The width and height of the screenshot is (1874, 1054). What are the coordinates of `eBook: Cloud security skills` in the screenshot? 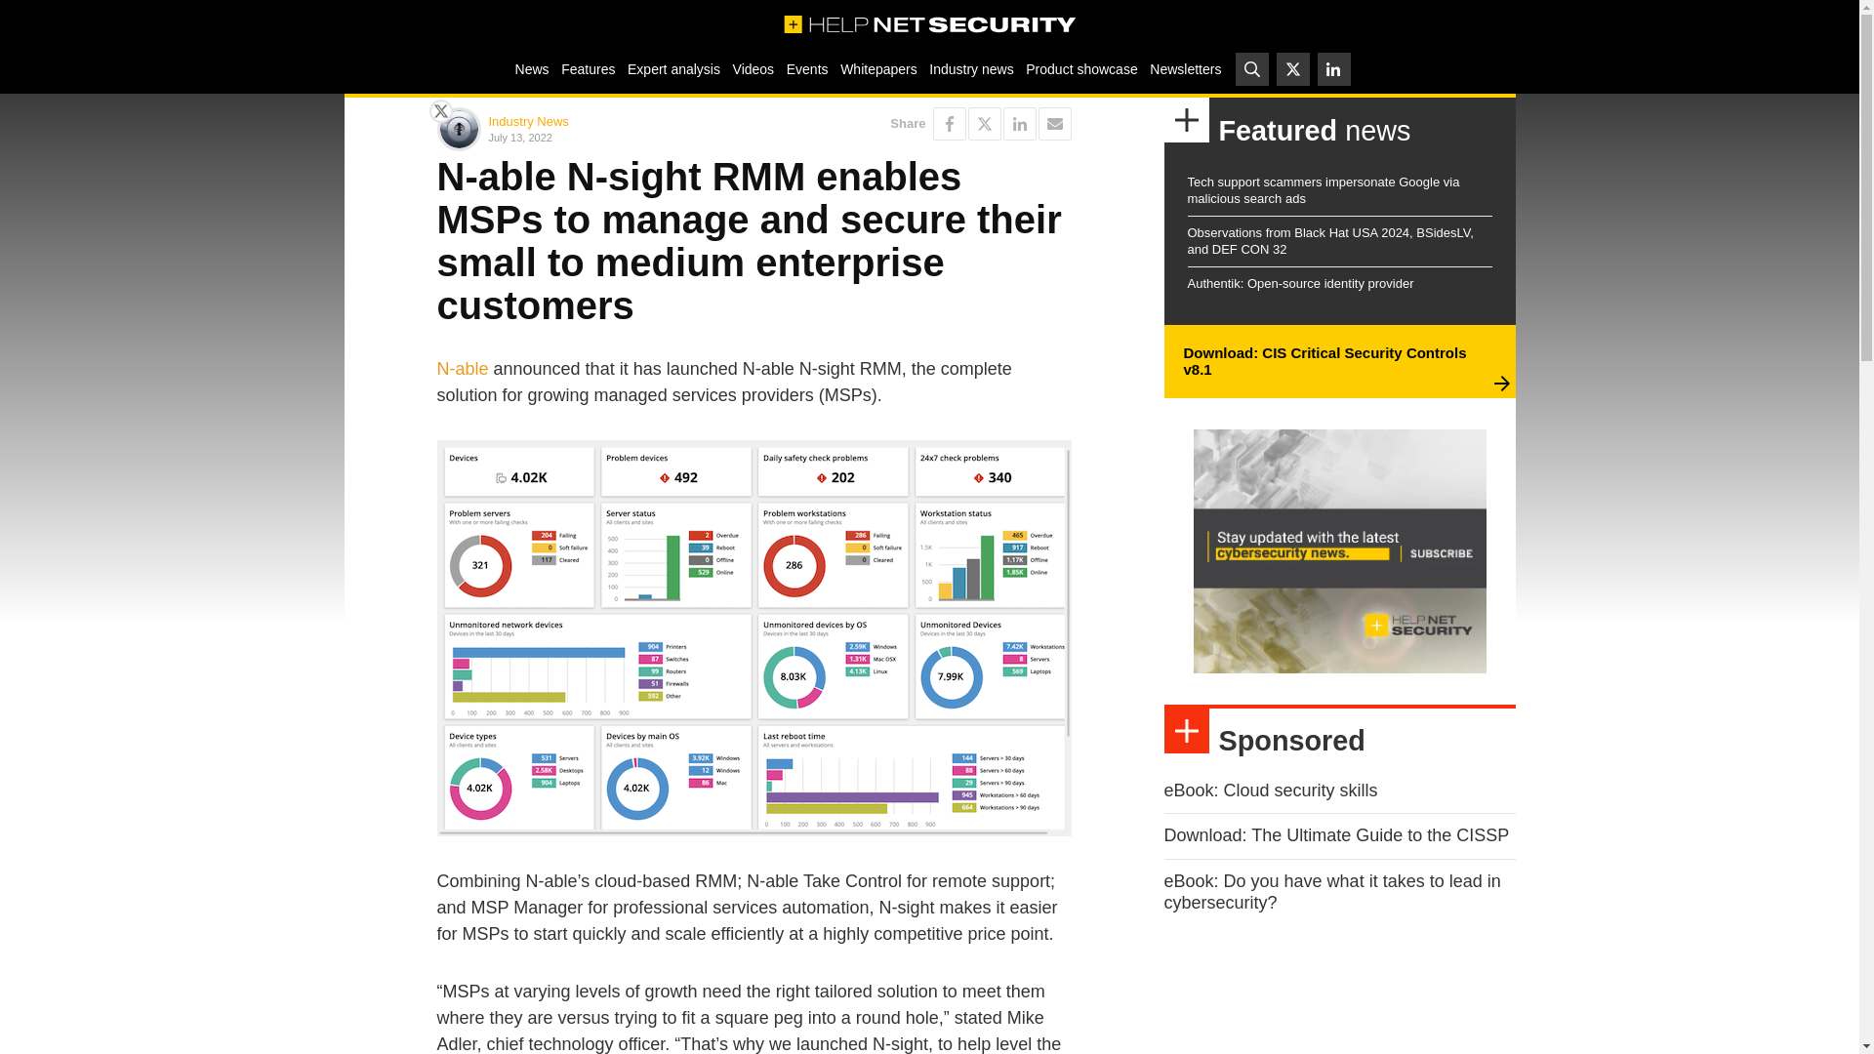 It's located at (1271, 790).